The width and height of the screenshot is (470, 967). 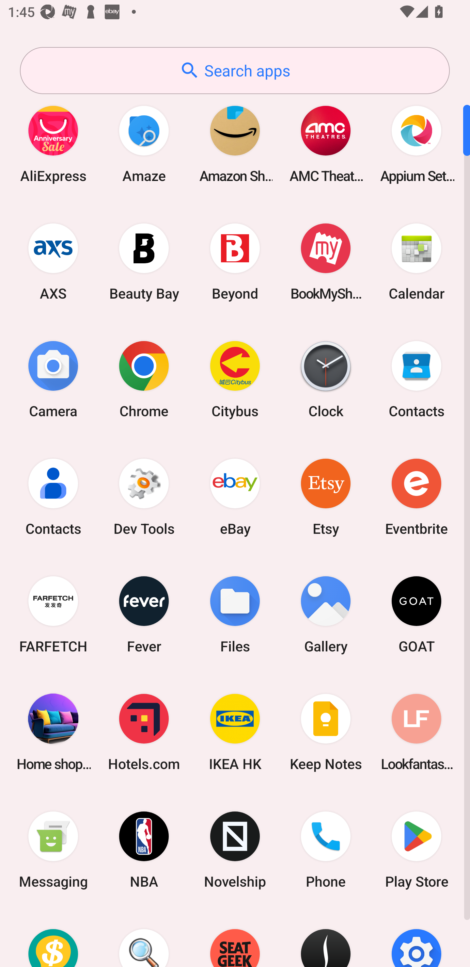 What do you see at coordinates (416, 850) in the screenshot?
I see `Play Store` at bounding box center [416, 850].